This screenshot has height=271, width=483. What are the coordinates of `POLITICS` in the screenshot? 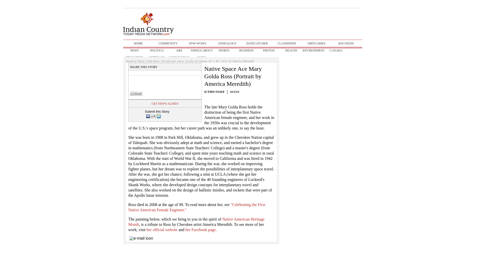 It's located at (157, 50).